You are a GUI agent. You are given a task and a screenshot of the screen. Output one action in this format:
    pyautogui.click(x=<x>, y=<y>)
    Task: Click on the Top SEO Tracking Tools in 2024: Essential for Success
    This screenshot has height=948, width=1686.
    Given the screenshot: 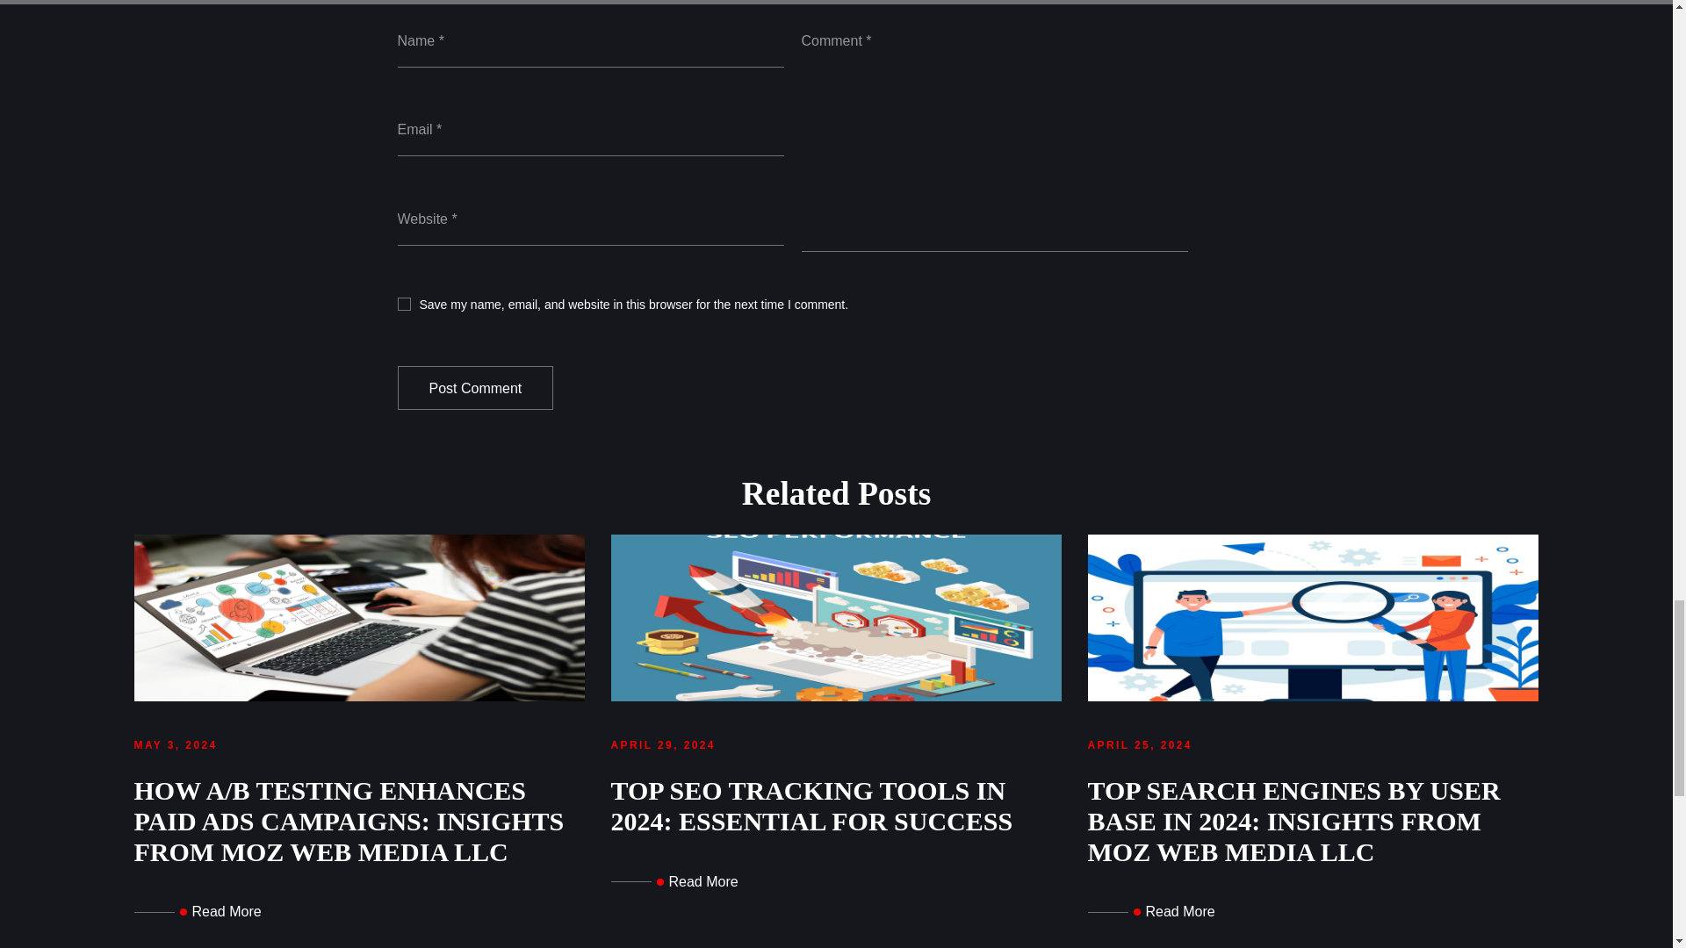 What is the action you would take?
    pyautogui.click(x=674, y=881)
    